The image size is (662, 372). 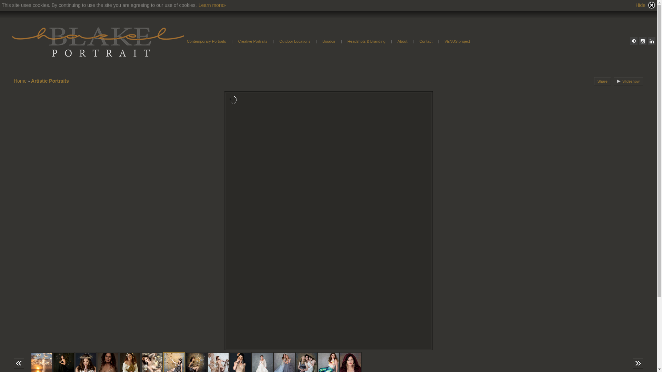 I want to click on Outdoor Locations, so click(x=295, y=41).